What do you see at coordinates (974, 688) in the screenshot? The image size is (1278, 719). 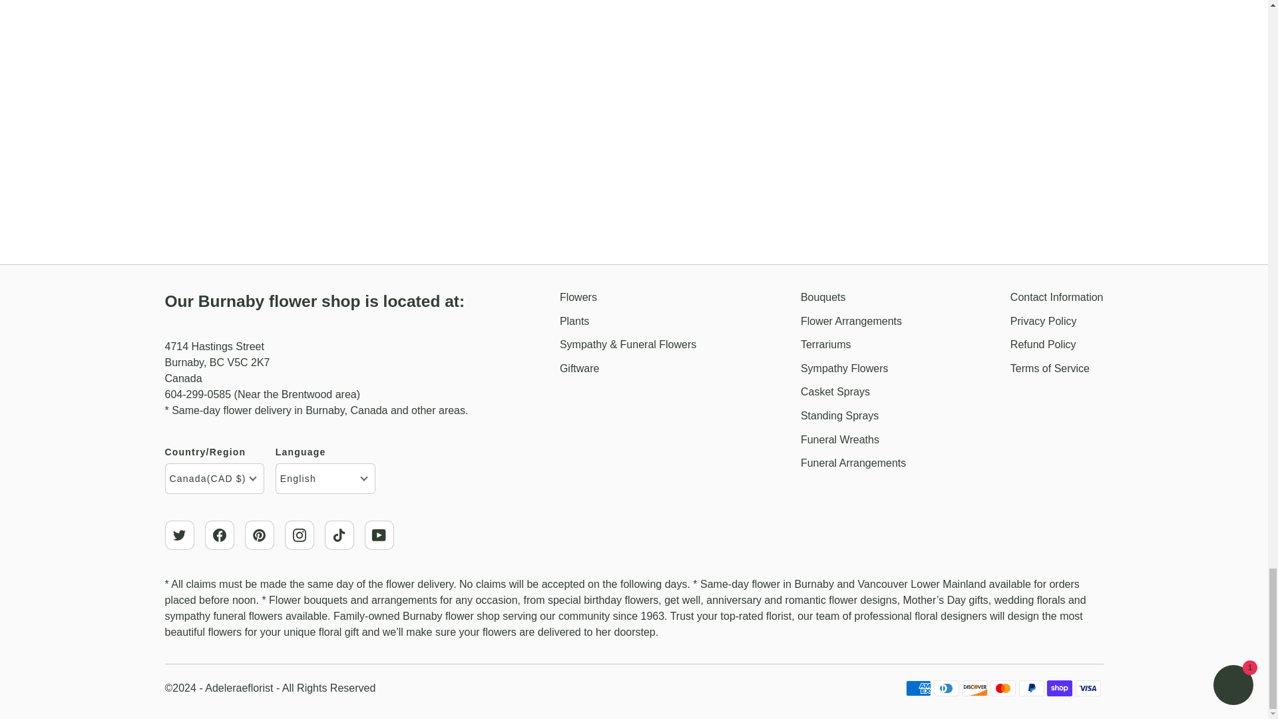 I see `Discover` at bounding box center [974, 688].